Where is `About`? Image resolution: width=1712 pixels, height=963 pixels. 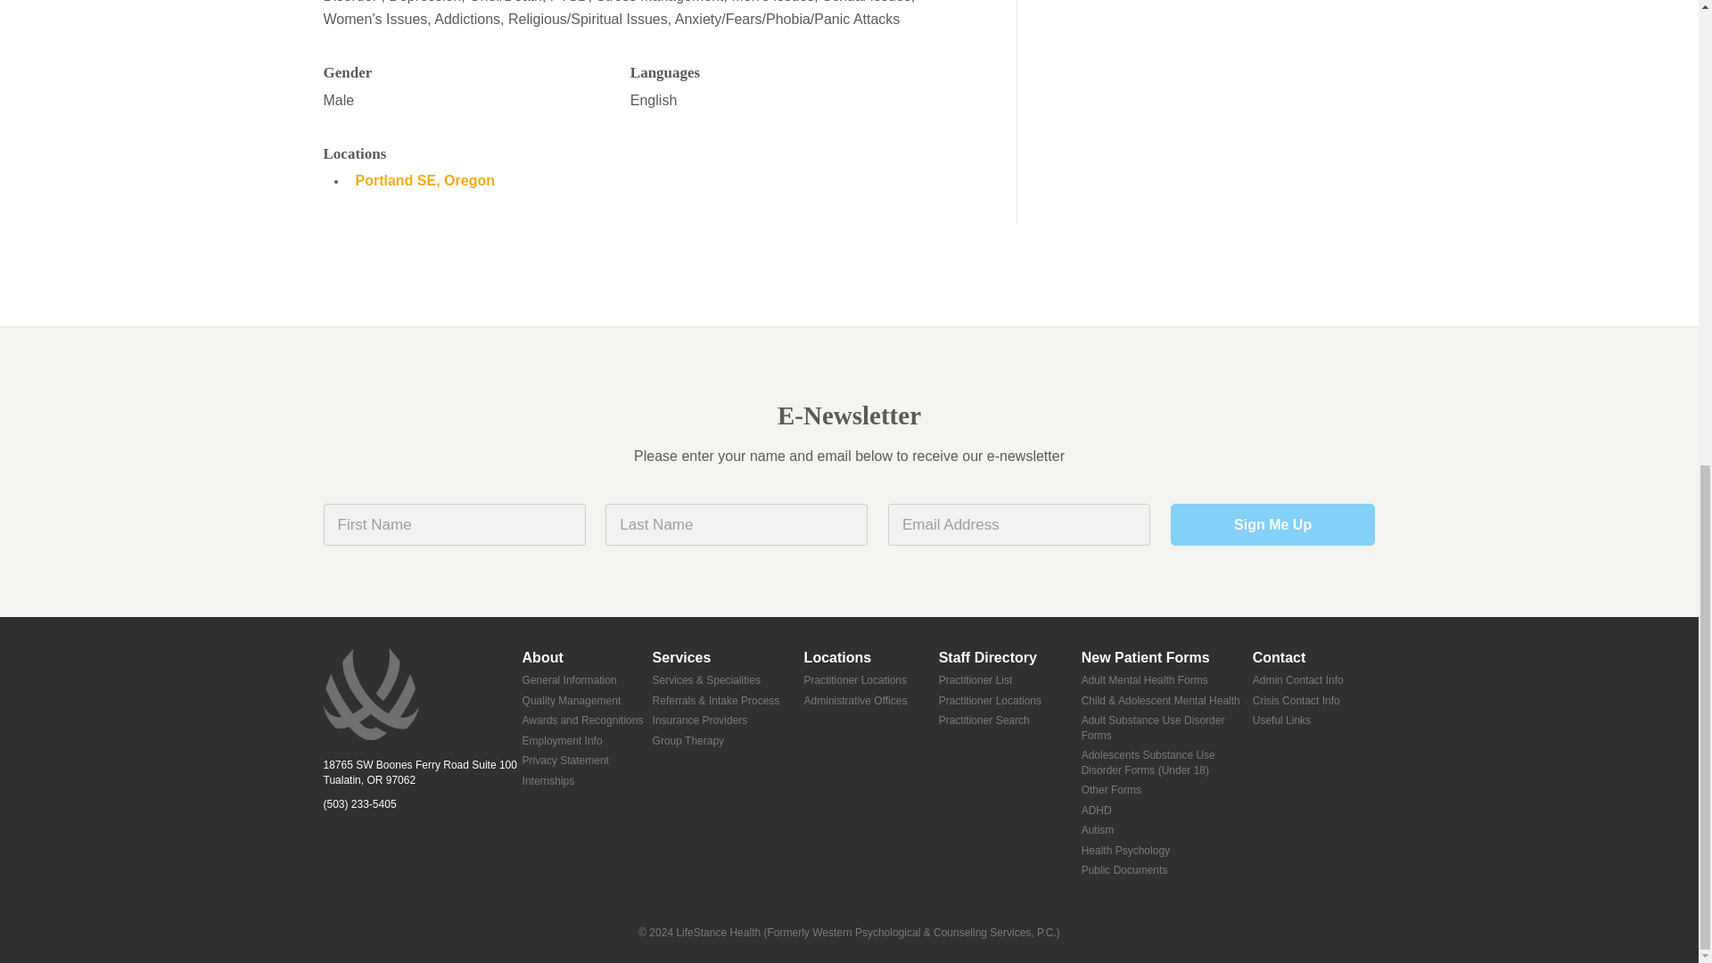
About is located at coordinates (587, 658).